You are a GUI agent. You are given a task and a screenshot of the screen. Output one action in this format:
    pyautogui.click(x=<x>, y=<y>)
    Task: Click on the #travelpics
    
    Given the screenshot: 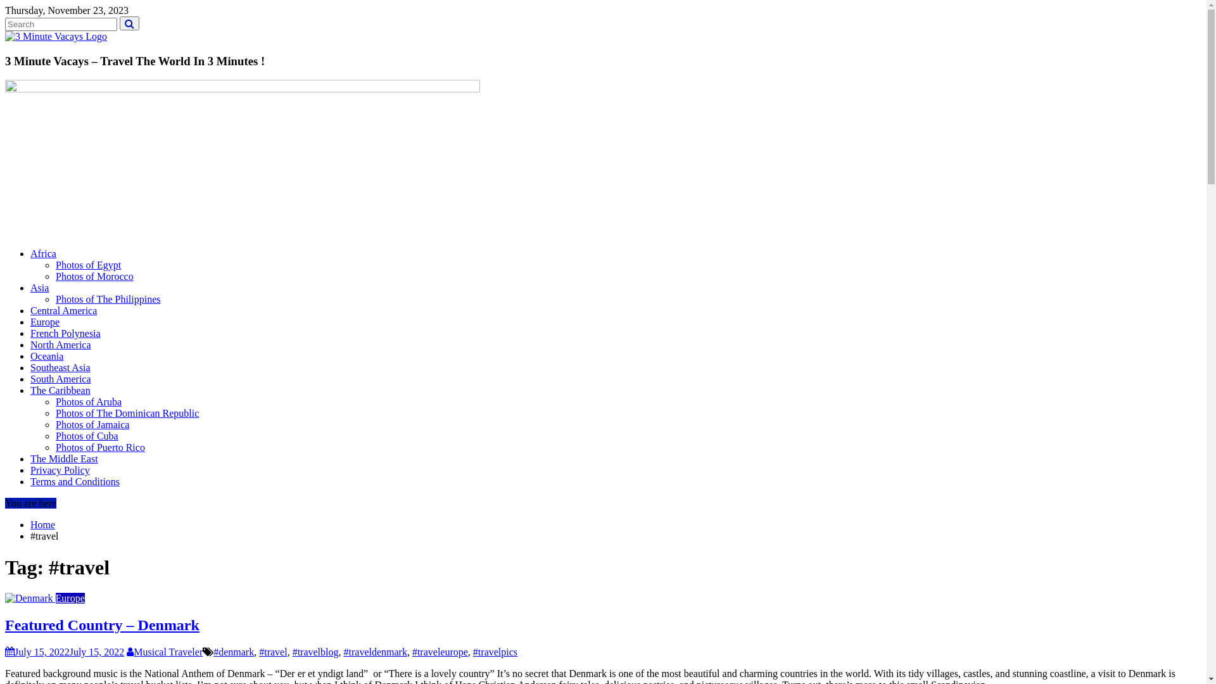 What is the action you would take?
    pyautogui.click(x=495, y=652)
    